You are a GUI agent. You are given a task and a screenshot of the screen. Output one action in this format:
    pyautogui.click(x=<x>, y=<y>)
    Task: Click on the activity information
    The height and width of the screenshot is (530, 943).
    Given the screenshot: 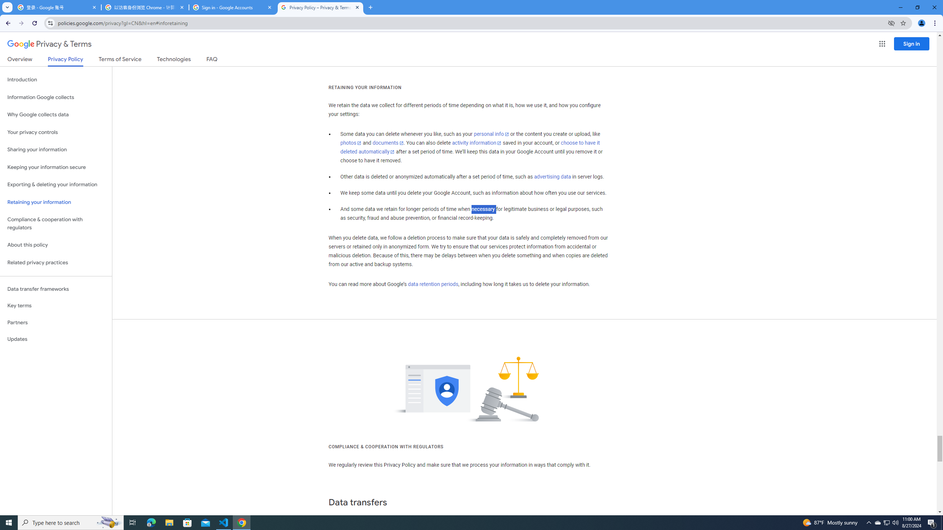 What is the action you would take?
    pyautogui.click(x=477, y=143)
    